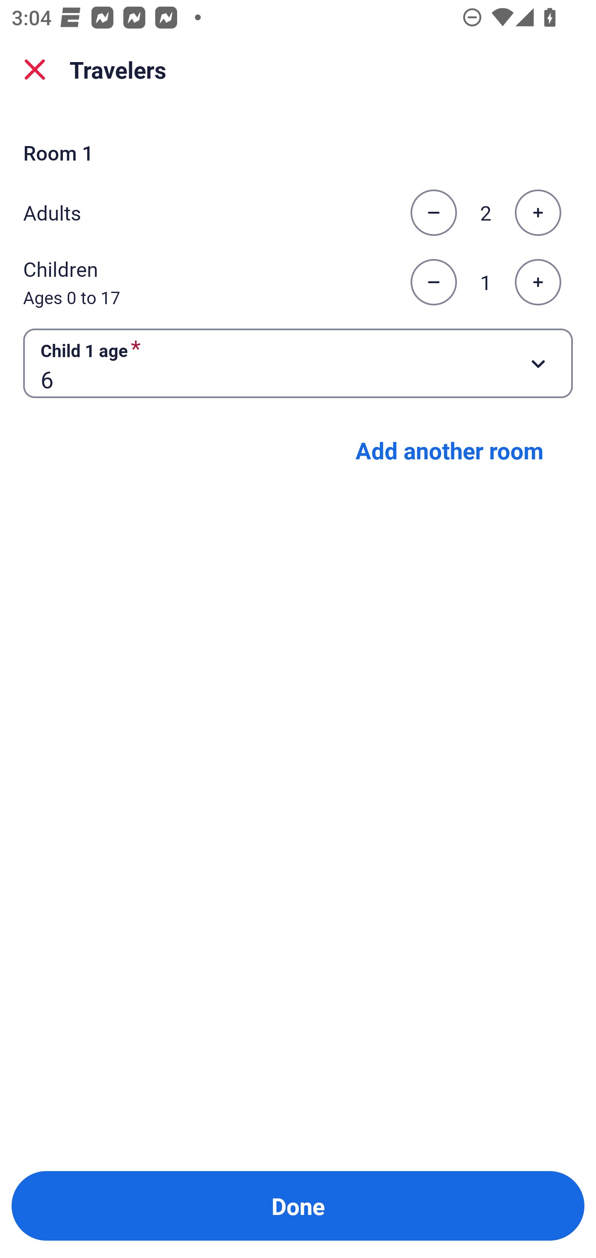  What do you see at coordinates (433, 282) in the screenshot?
I see `Decrease the number of children` at bounding box center [433, 282].